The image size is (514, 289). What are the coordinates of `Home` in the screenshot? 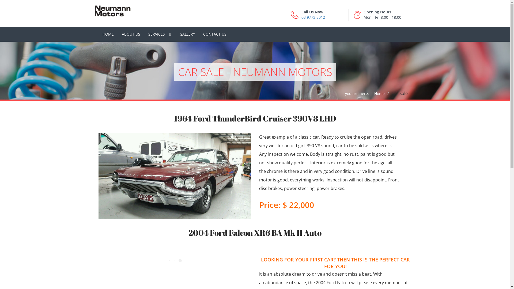 It's located at (380, 94).